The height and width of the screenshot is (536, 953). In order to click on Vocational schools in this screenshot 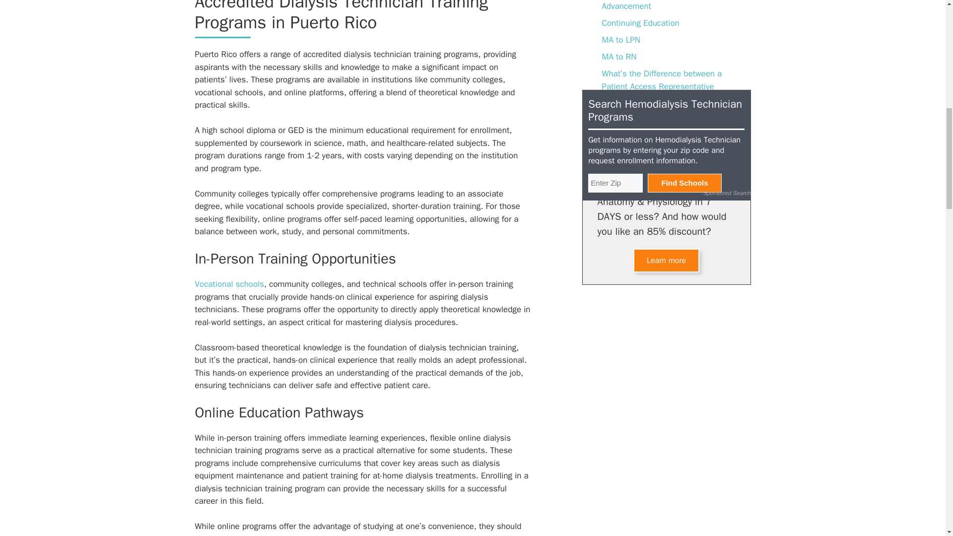, I will do `click(229, 284)`.